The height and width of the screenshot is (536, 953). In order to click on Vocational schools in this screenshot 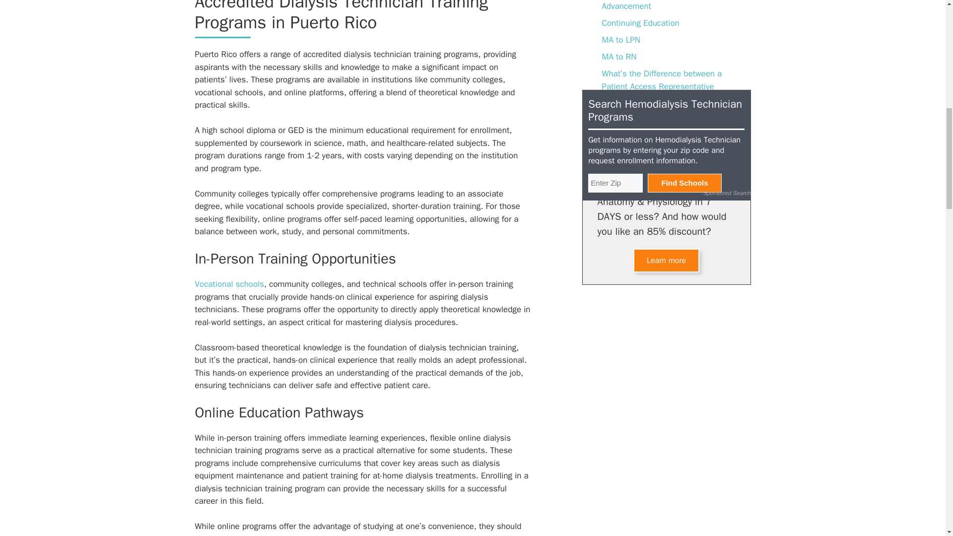, I will do `click(229, 284)`.